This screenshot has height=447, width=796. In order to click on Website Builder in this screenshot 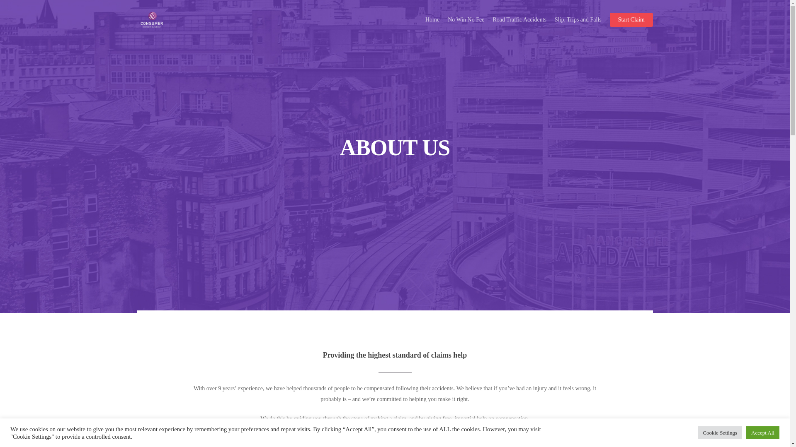, I will do `click(234, 434)`.